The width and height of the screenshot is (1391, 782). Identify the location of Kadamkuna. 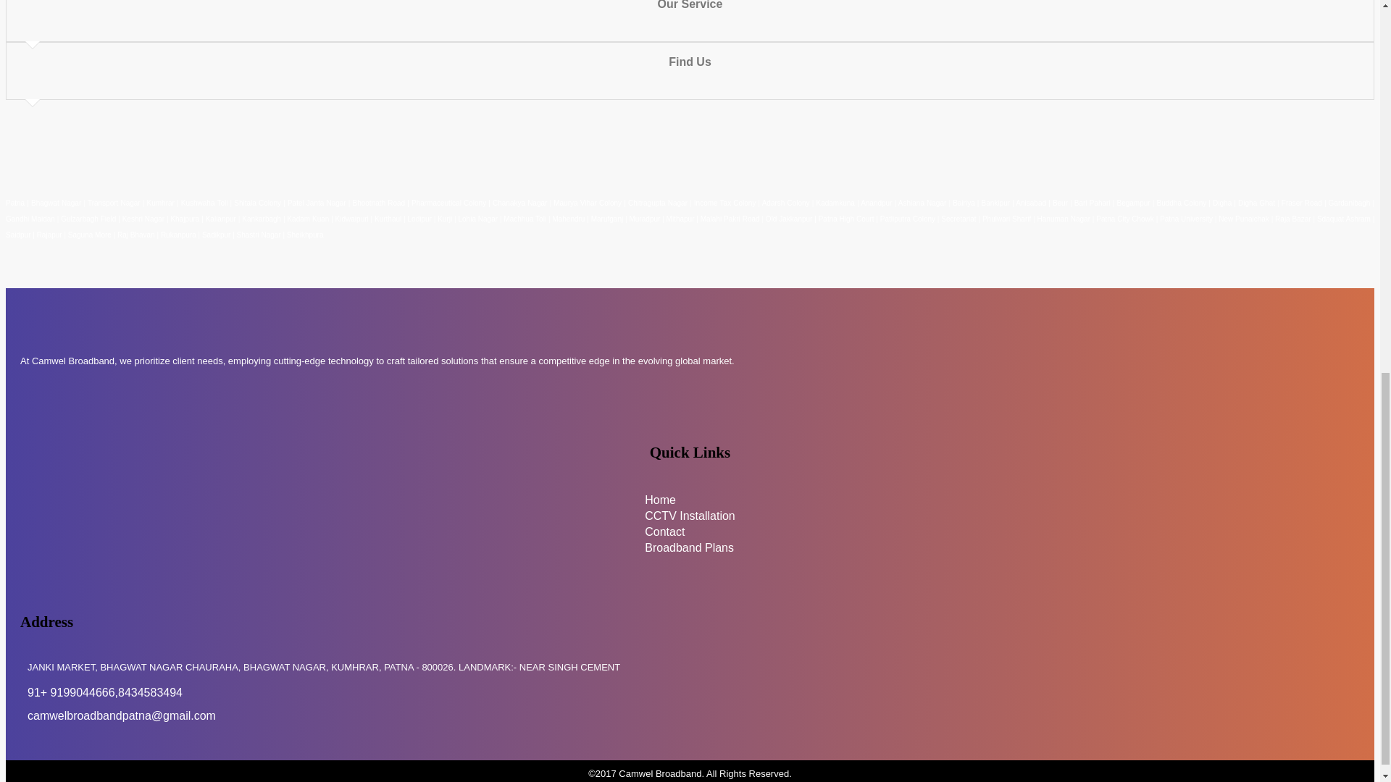
(835, 203).